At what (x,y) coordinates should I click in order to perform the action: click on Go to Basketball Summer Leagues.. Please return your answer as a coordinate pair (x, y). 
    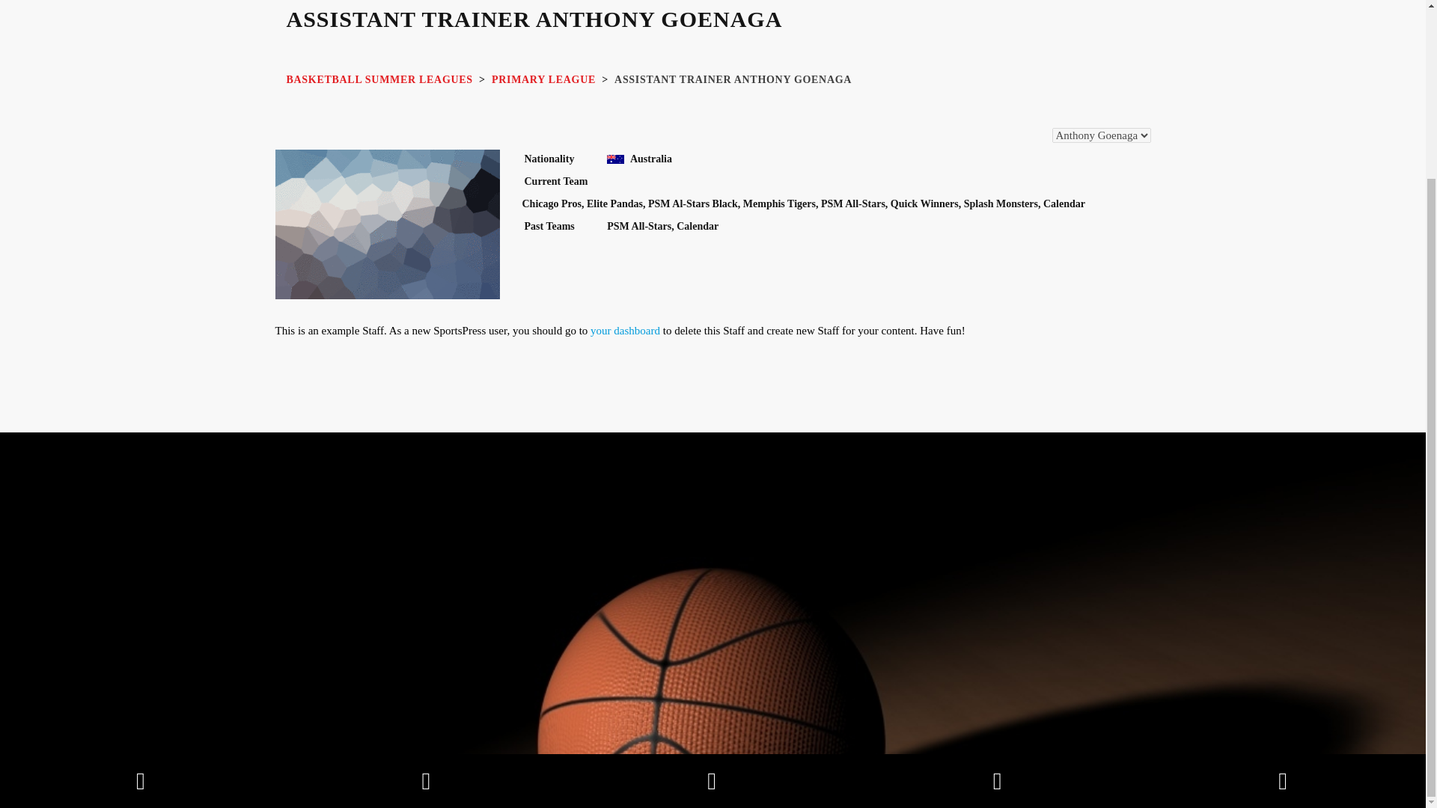
    Looking at the image, I should click on (379, 79).